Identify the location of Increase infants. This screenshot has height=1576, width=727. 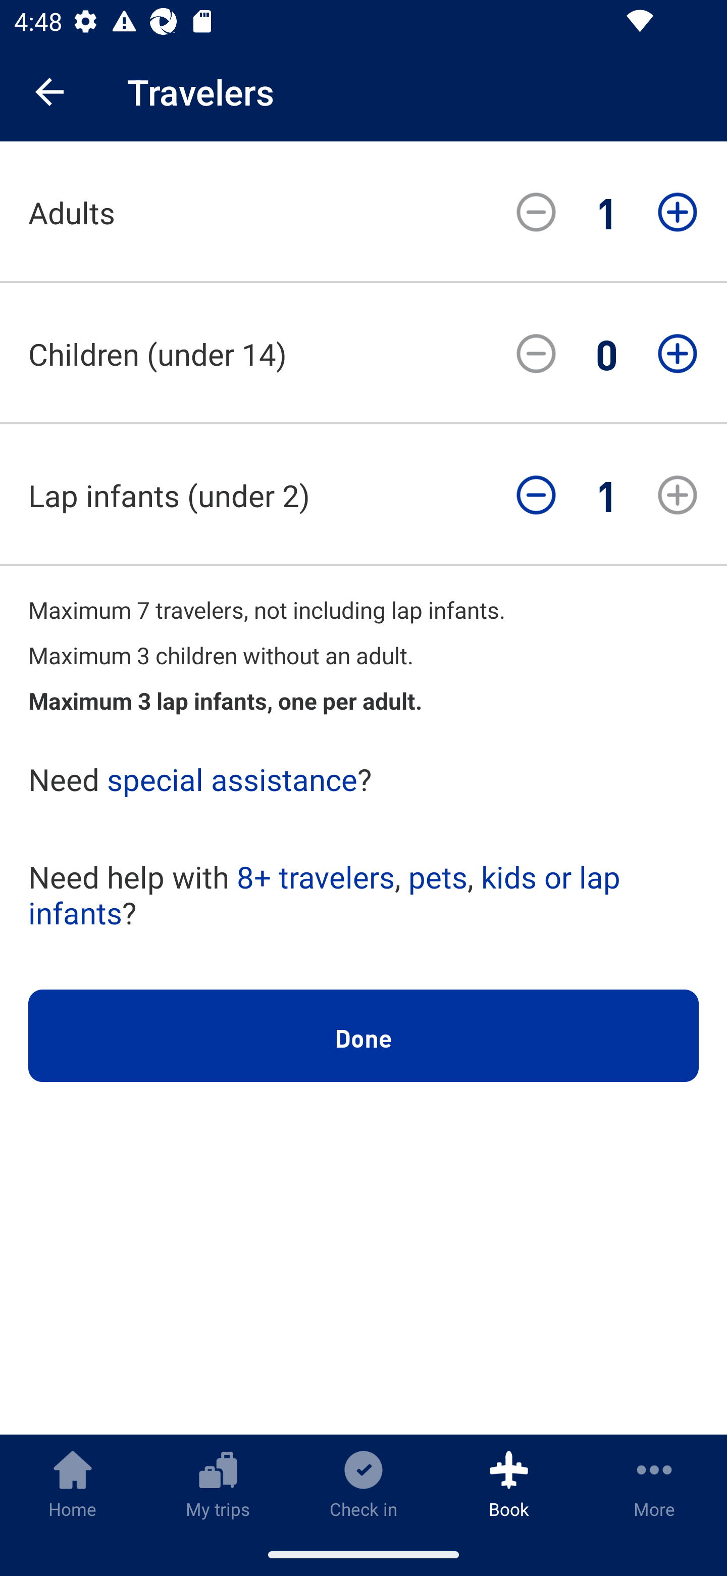
(678, 496).